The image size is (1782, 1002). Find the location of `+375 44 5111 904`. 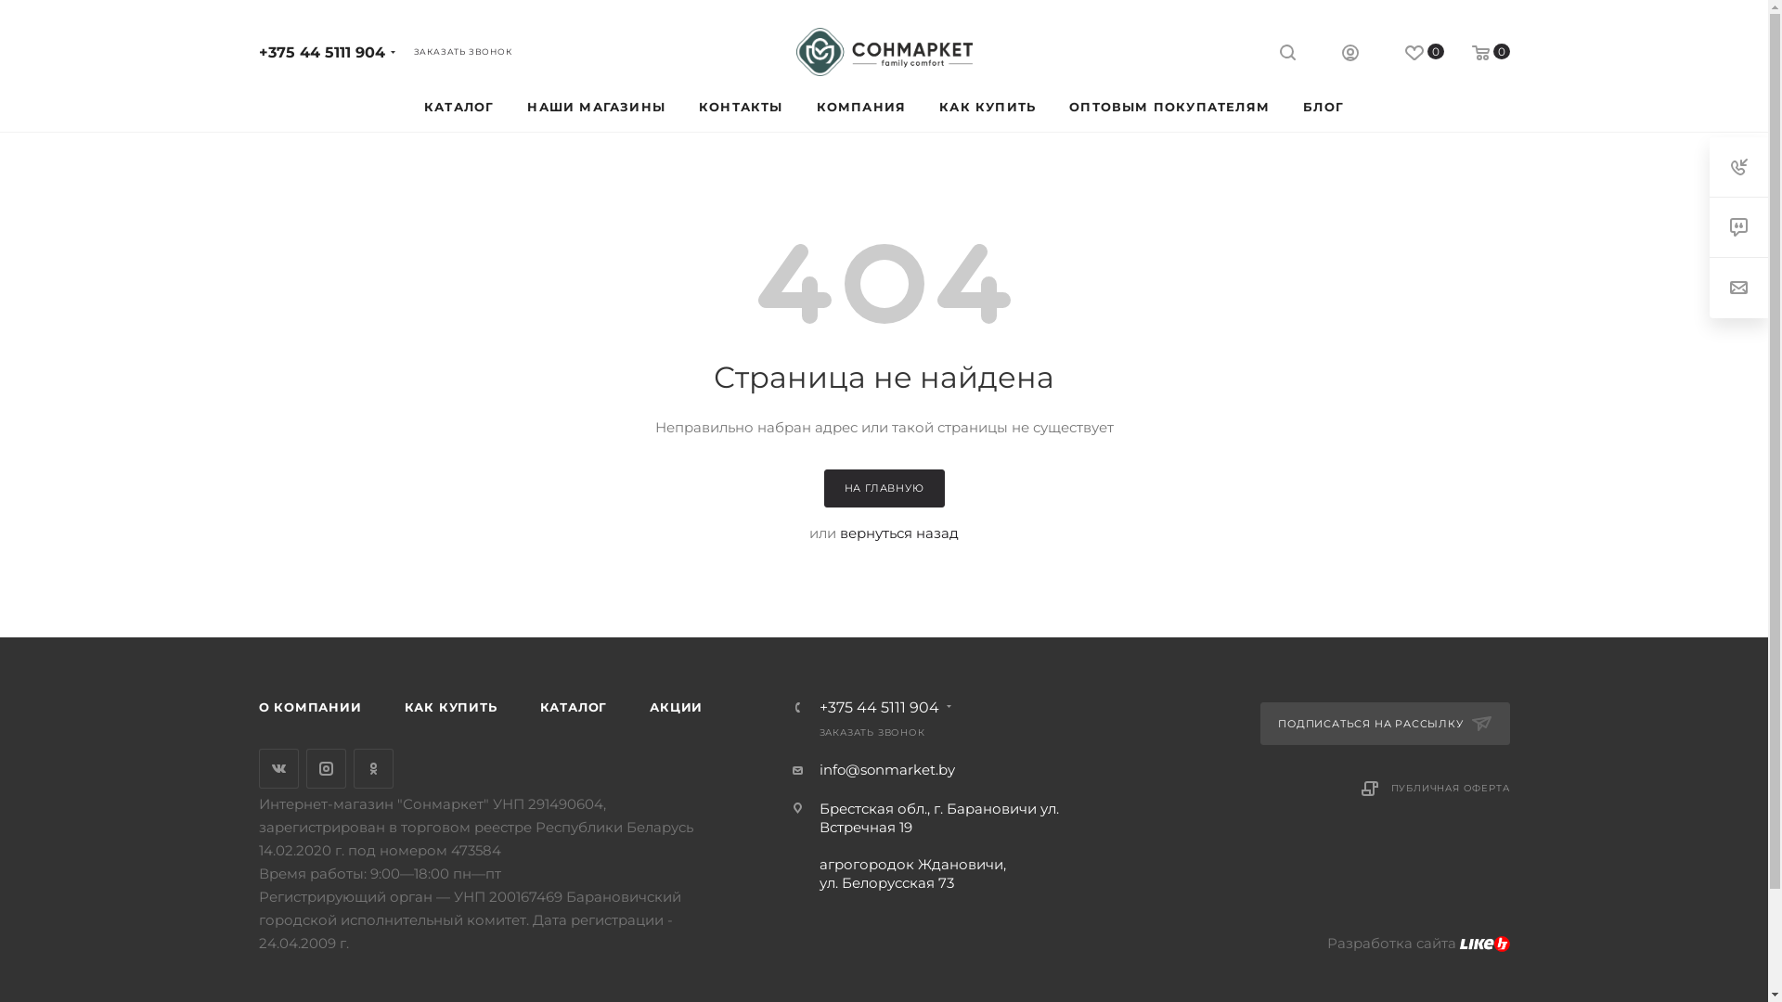

+375 44 5111 904 is located at coordinates (878, 708).